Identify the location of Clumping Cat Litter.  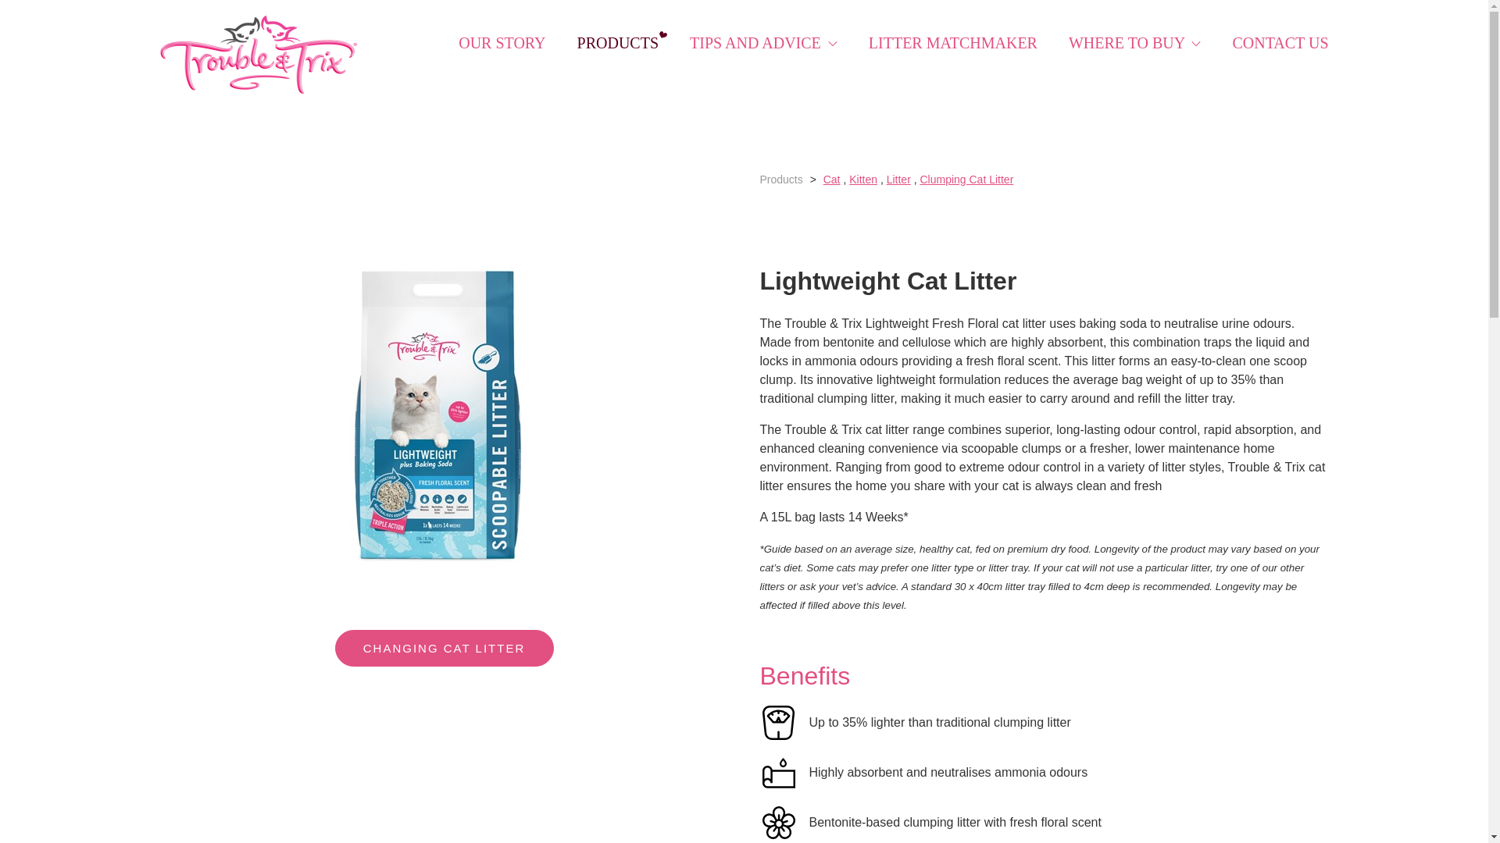
(966, 180).